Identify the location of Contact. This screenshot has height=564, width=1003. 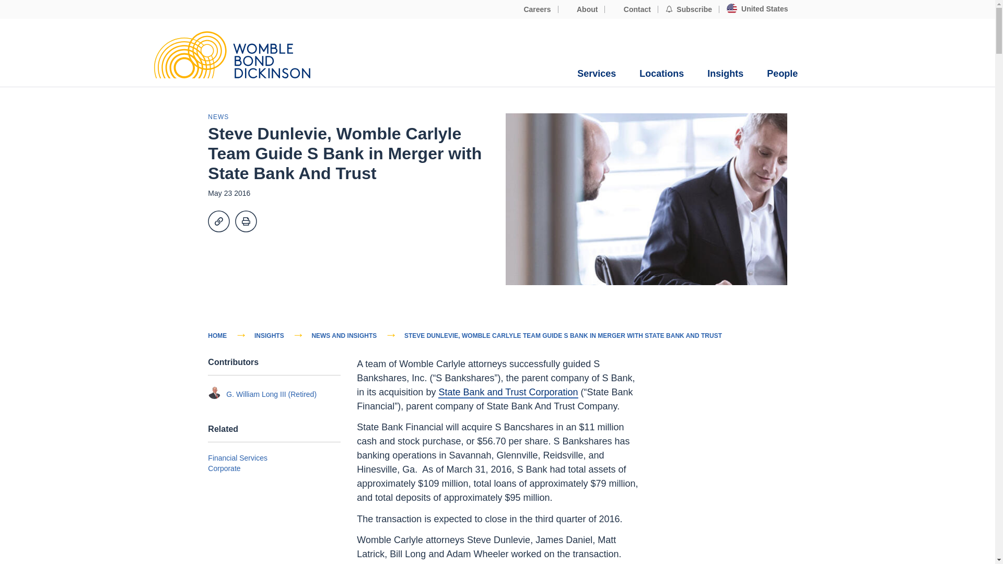
(631, 9).